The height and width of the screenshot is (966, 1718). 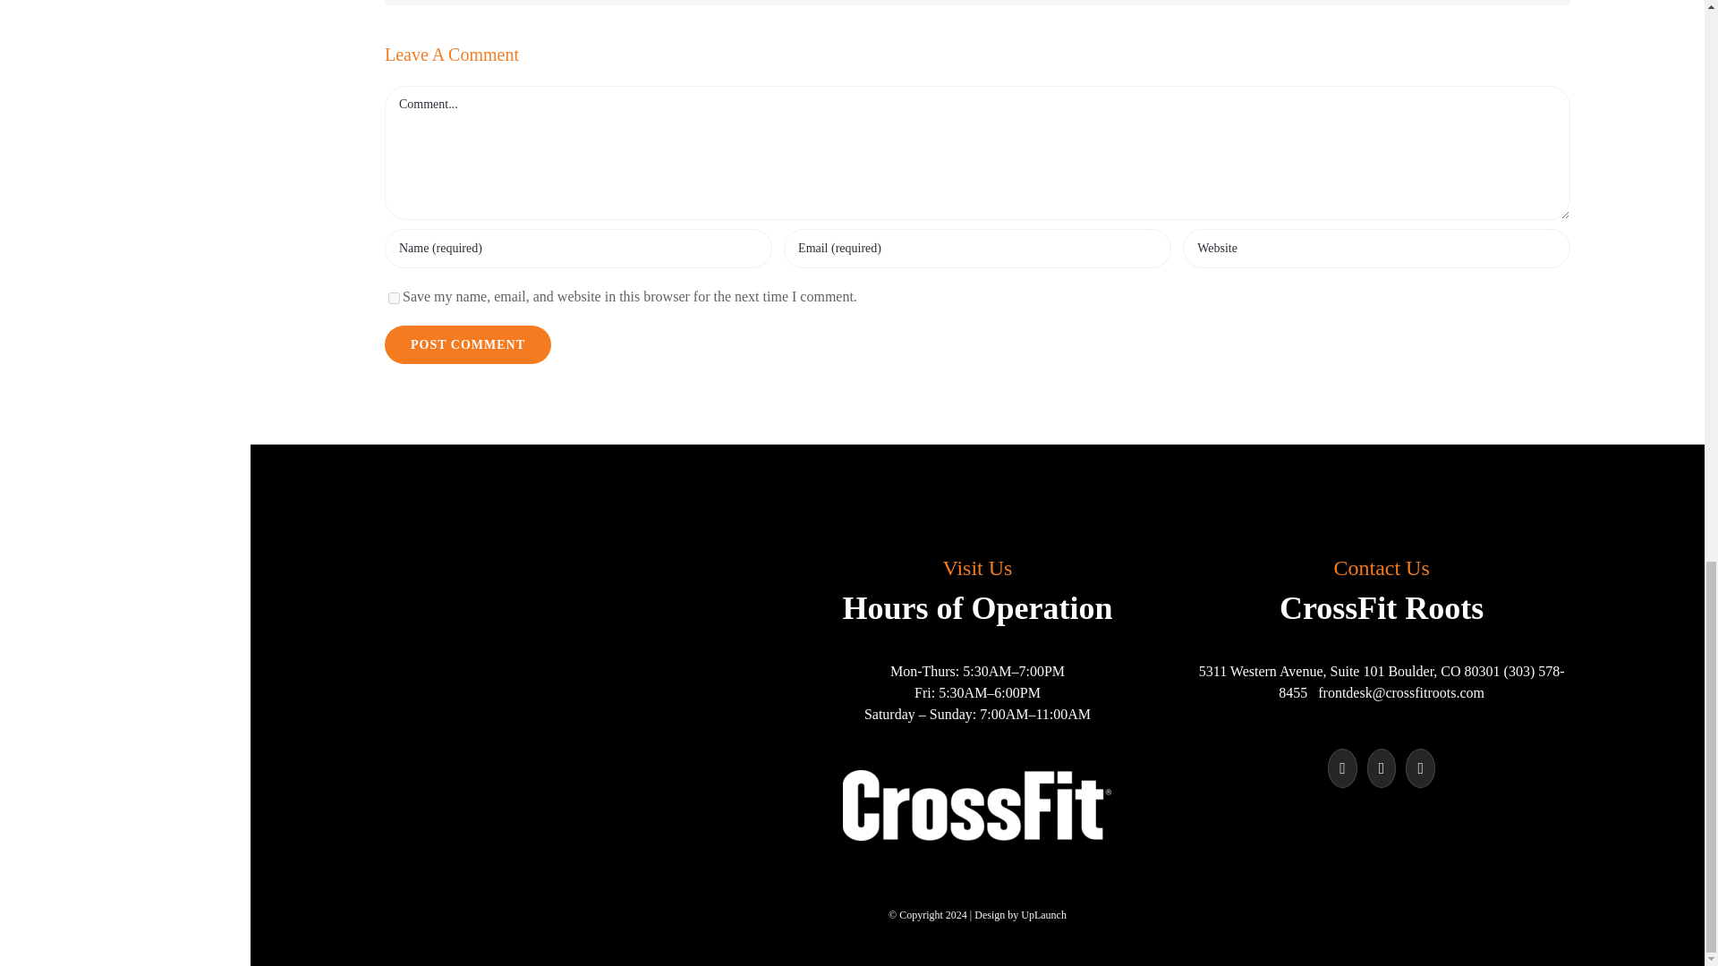 What do you see at coordinates (1419, 768) in the screenshot?
I see `YouTube` at bounding box center [1419, 768].